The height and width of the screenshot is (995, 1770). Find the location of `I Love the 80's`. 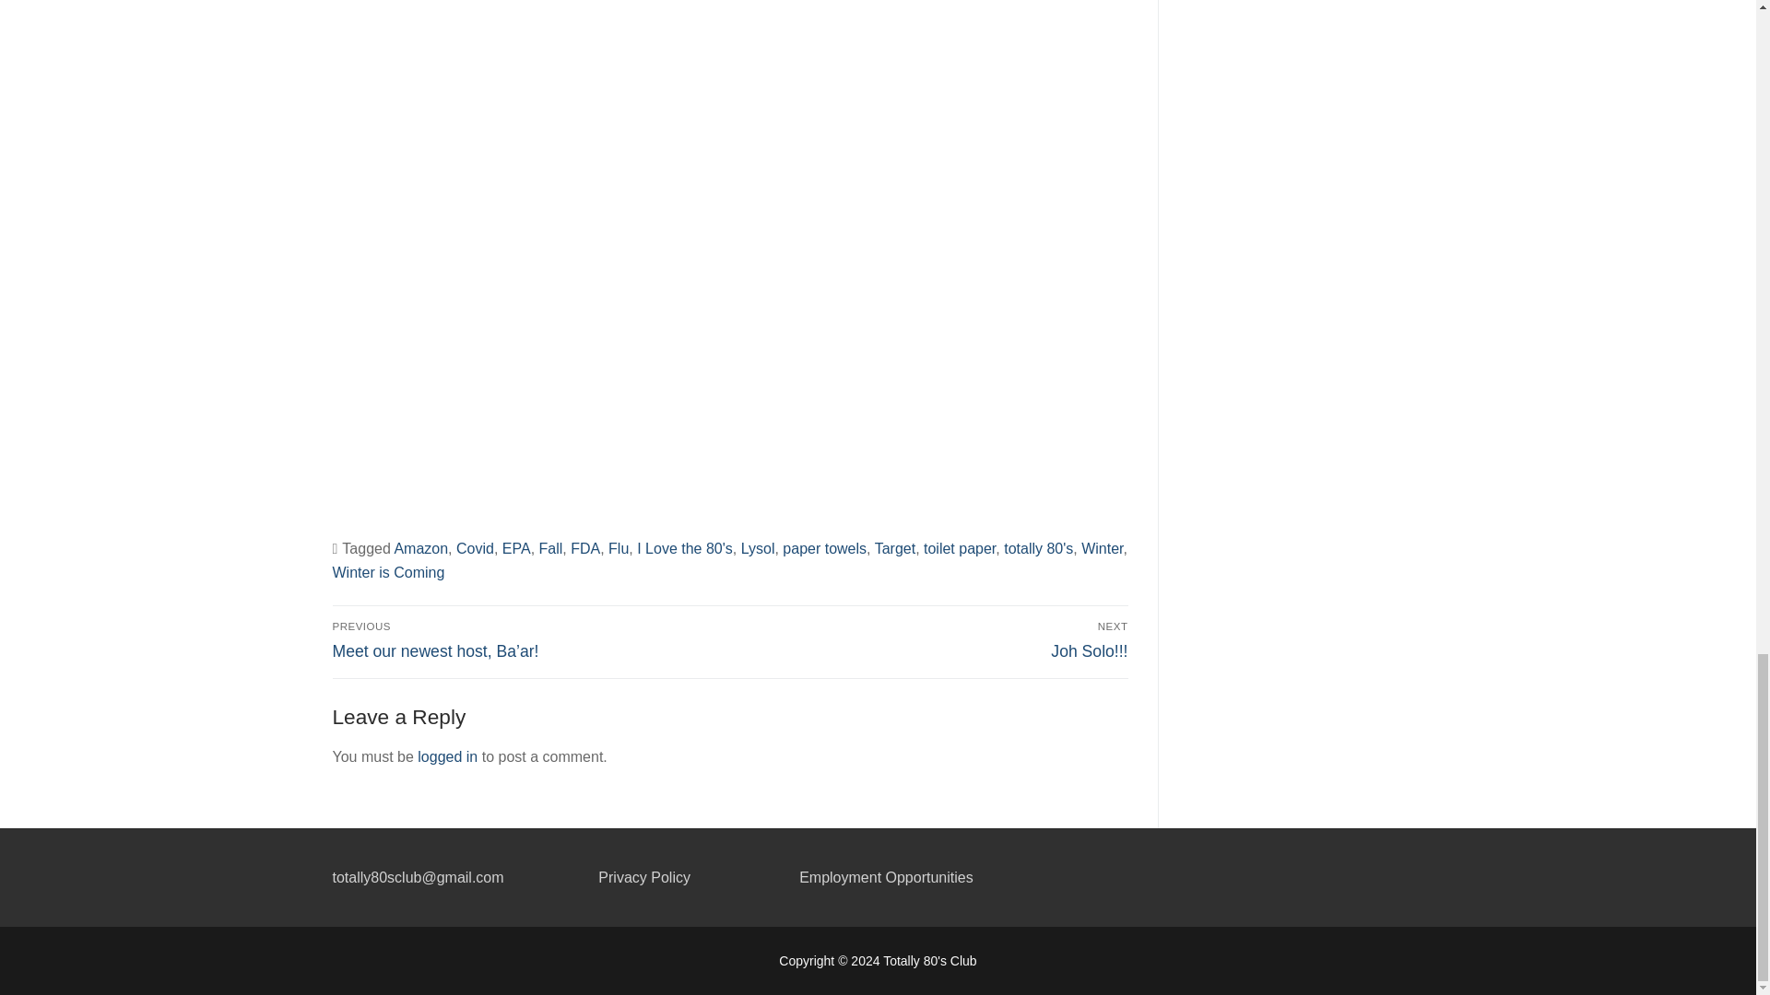

I Love the 80's is located at coordinates (684, 548).